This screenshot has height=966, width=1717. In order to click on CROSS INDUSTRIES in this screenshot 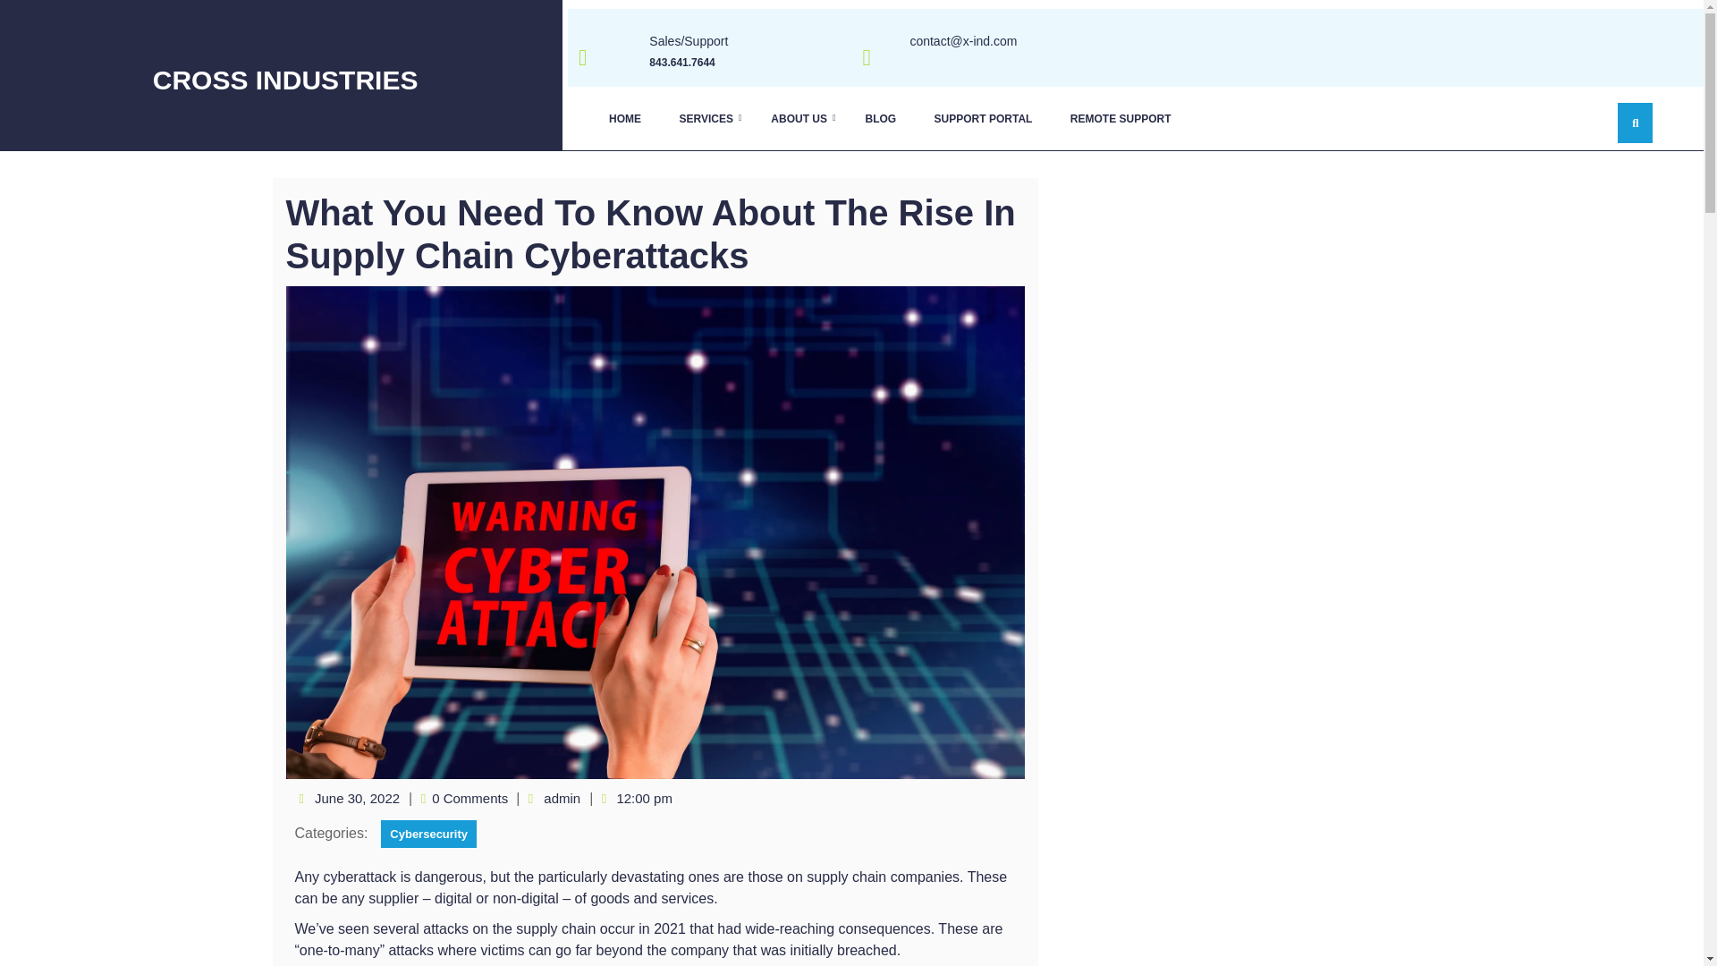, I will do `click(285, 79)`.